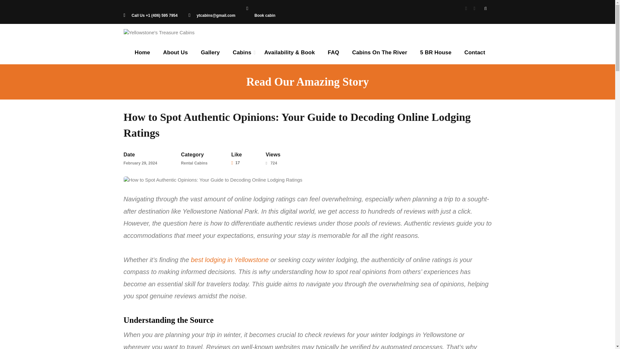  I want to click on Contact, so click(475, 52).